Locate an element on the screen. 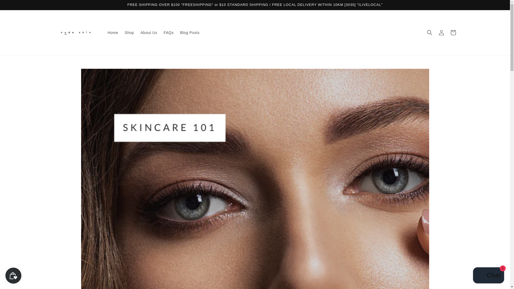 This screenshot has width=514, height=289. Smile.io Rewards Program Launcher is located at coordinates (13, 276).